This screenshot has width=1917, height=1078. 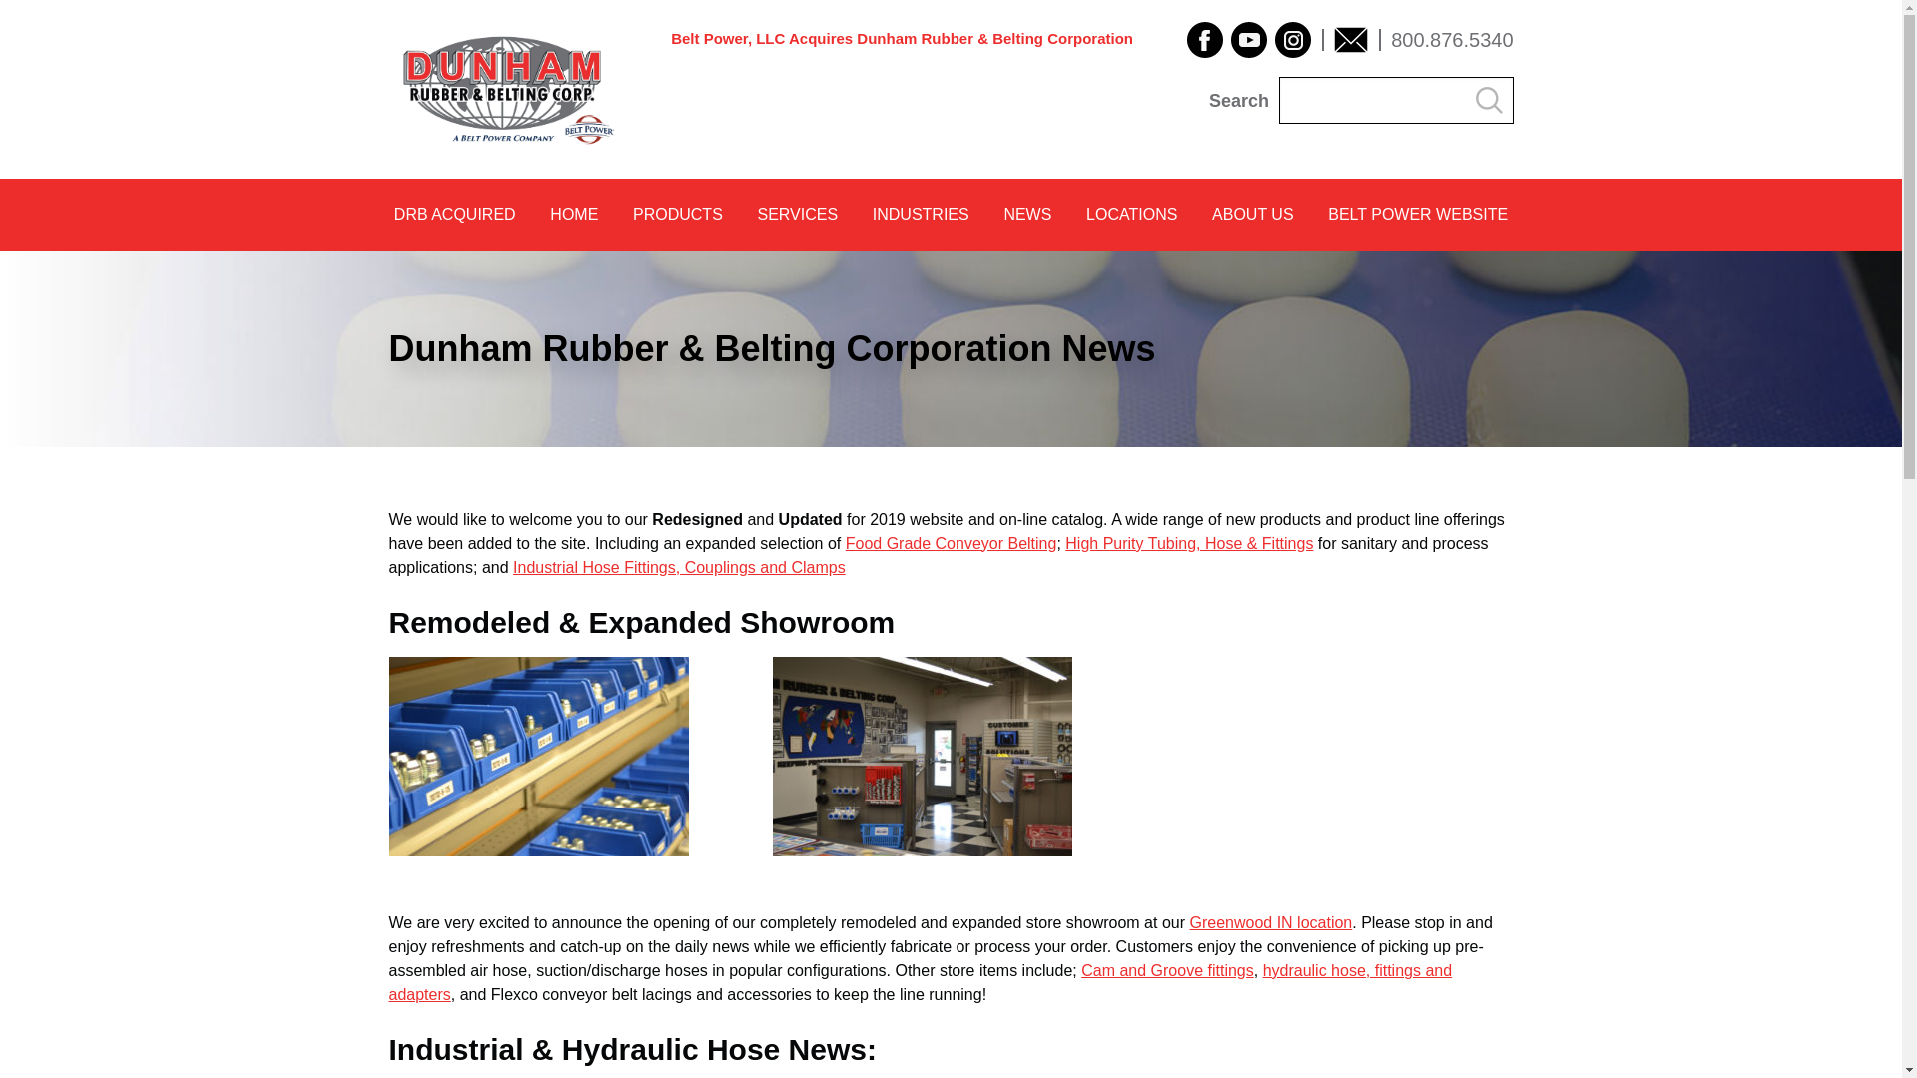 I want to click on LOCATIONS, so click(x=1132, y=214).